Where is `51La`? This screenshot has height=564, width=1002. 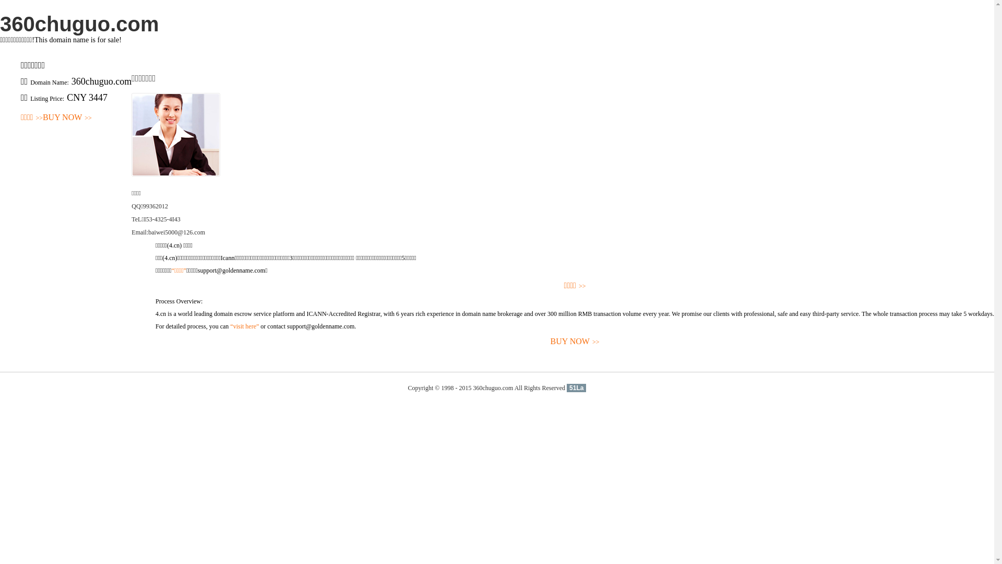
51La is located at coordinates (576, 388).